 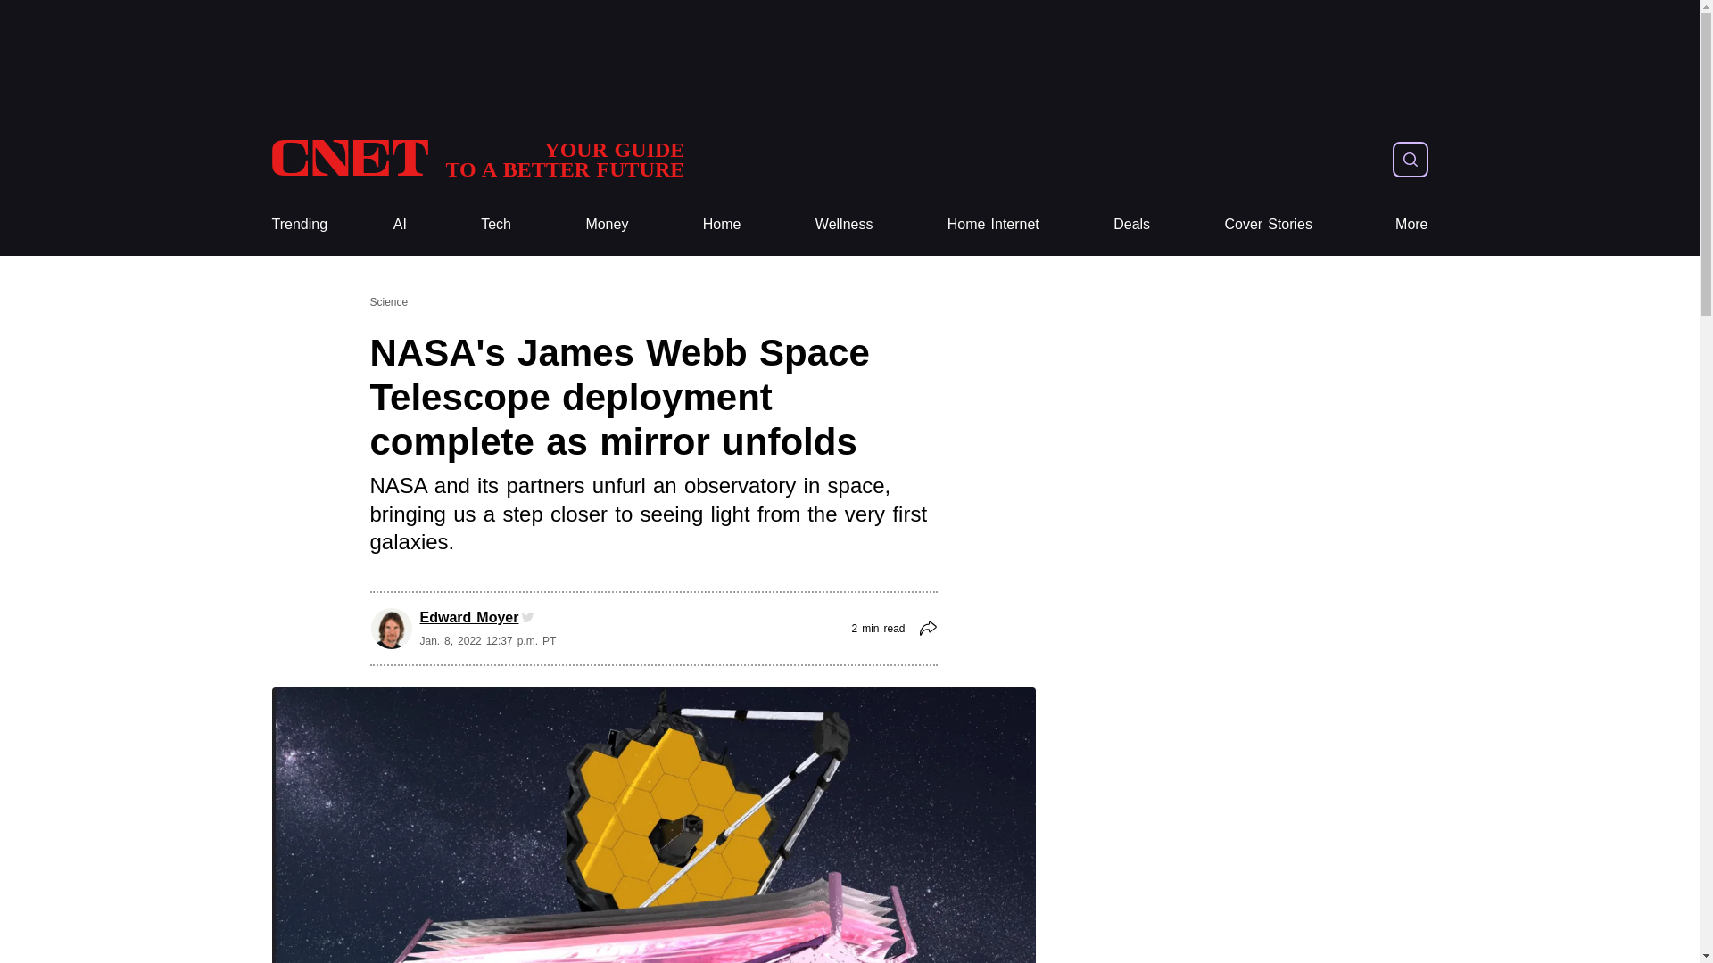 What do you see at coordinates (1131, 225) in the screenshot?
I see `Deals` at bounding box center [1131, 225].